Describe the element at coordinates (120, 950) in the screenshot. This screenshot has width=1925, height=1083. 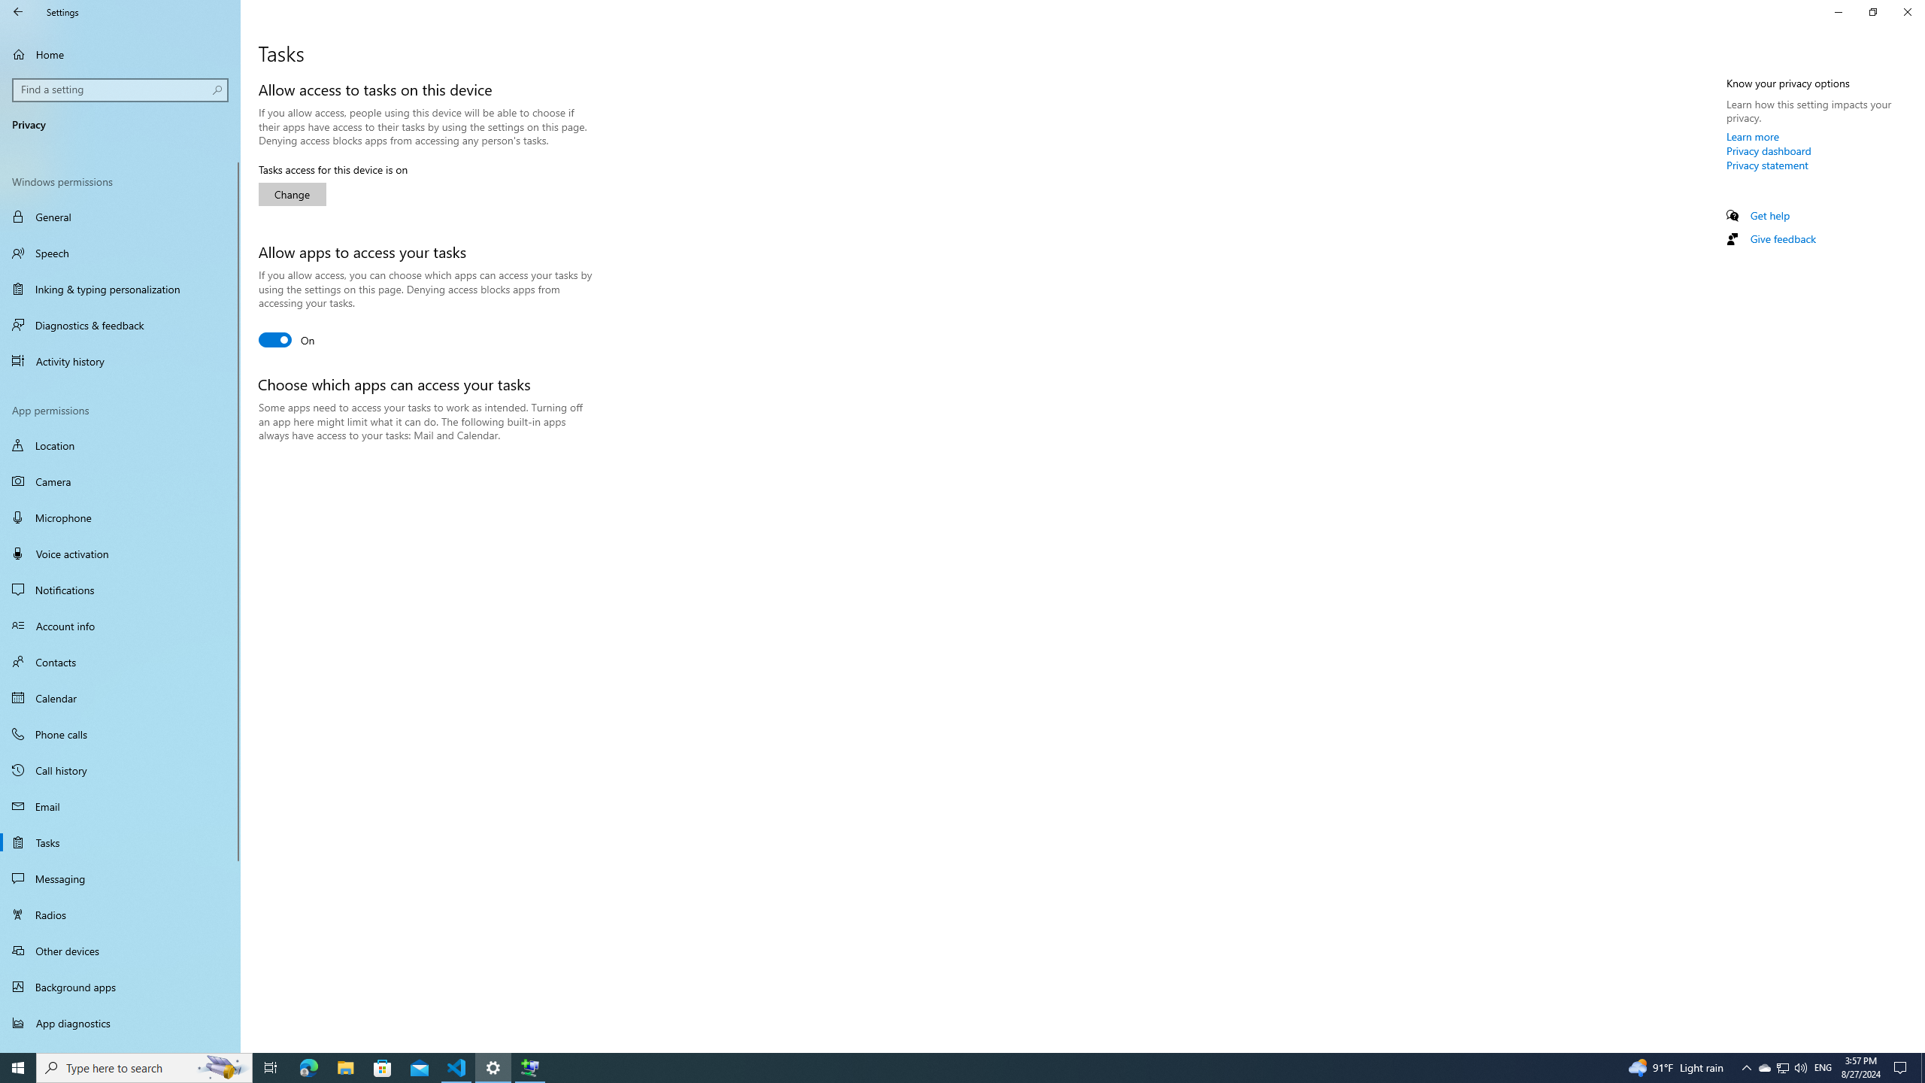
I see `Other devices` at that location.